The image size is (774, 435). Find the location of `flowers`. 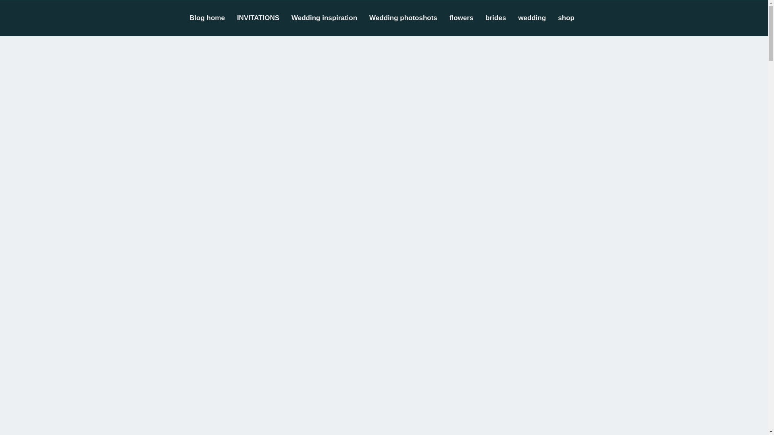

flowers is located at coordinates (468, 18).